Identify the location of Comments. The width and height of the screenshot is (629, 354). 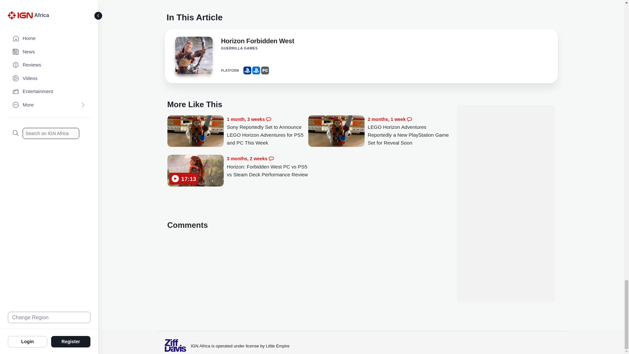
(271, 159).